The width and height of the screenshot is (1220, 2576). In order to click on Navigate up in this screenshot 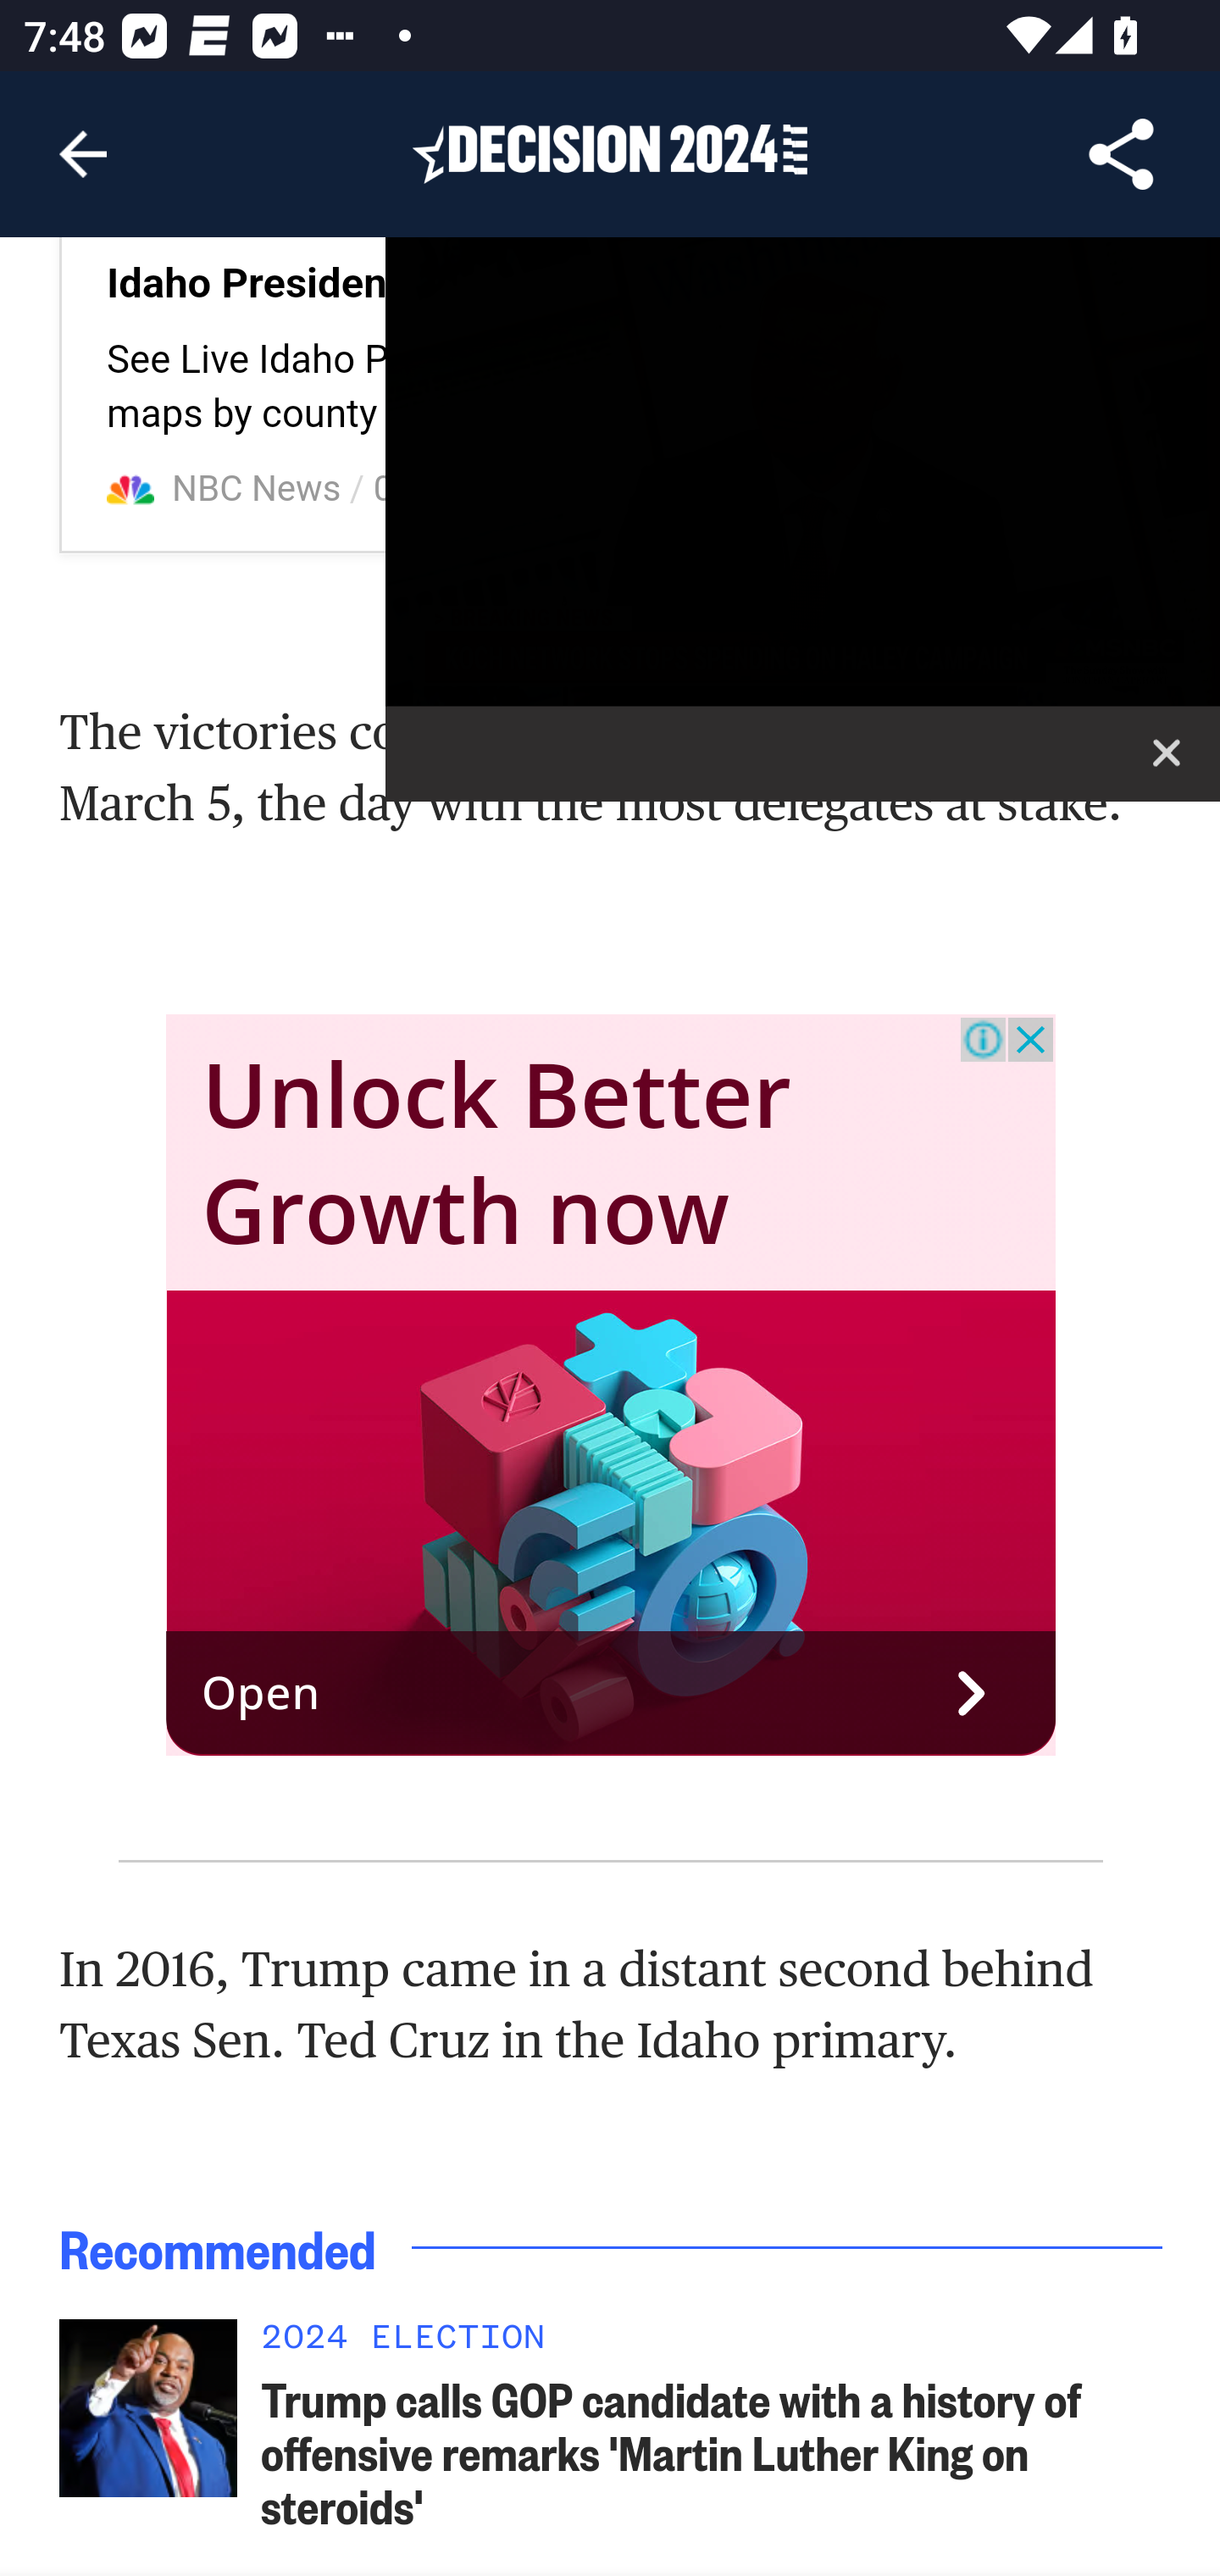, I will do `click(83, 154)`.